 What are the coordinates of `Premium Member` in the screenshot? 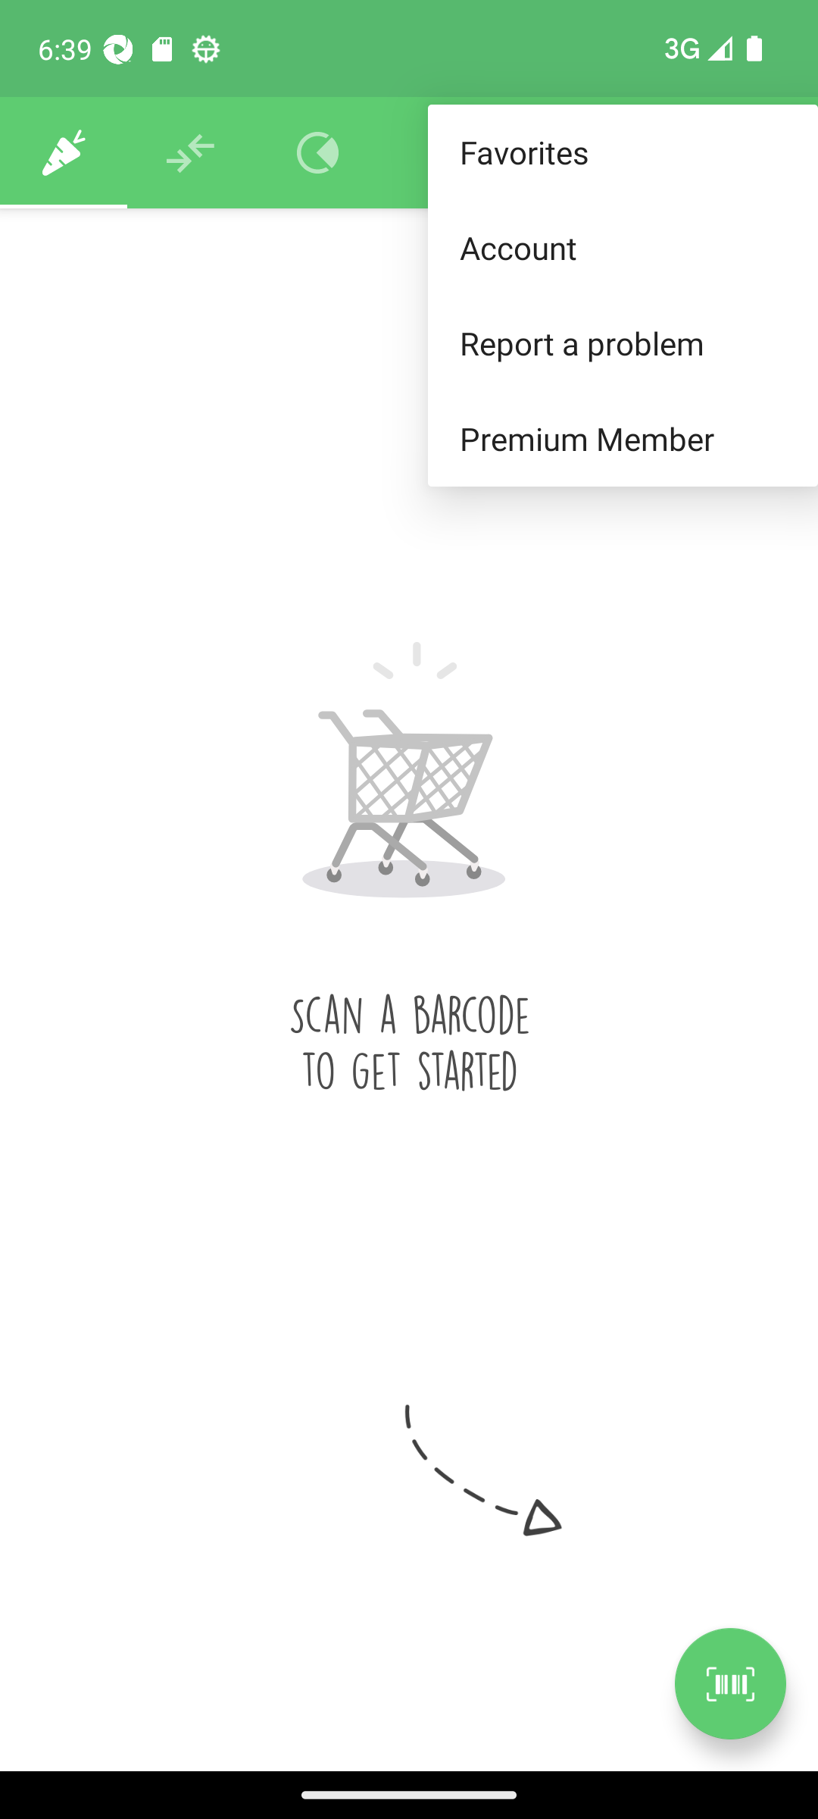 It's located at (623, 440).